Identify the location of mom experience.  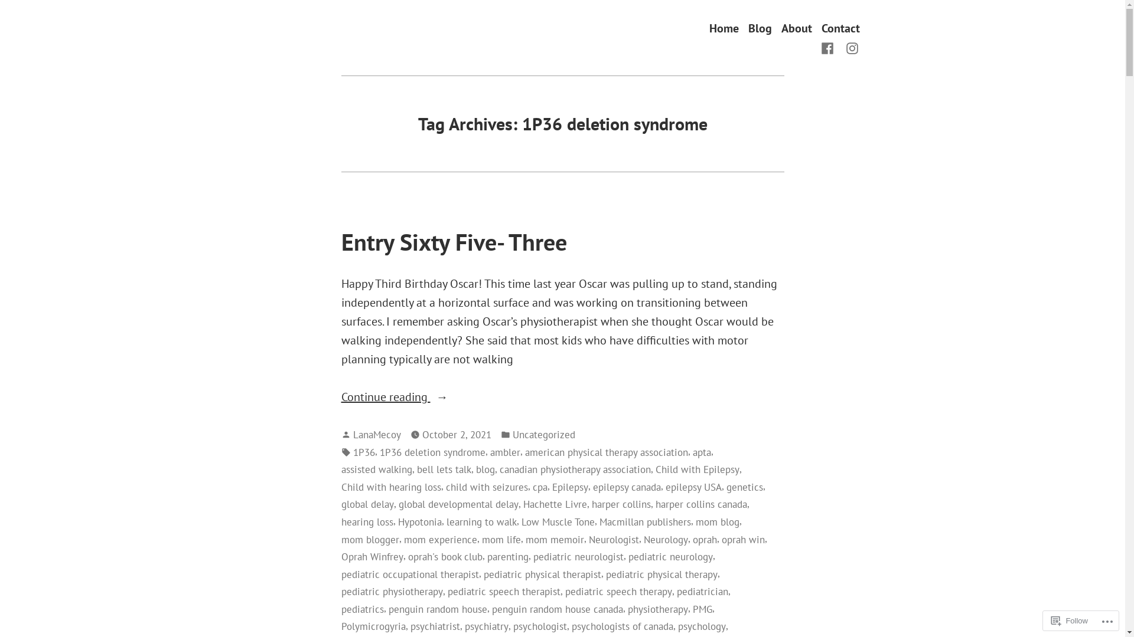
(441, 540).